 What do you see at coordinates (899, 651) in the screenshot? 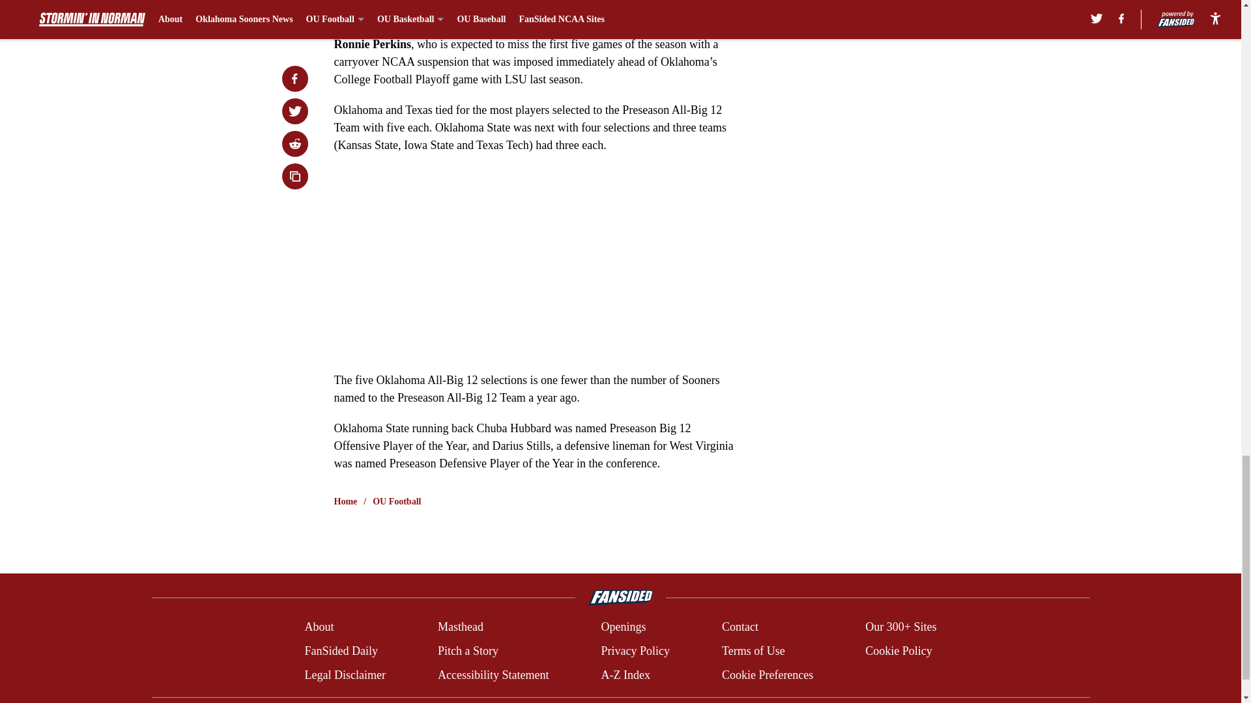
I see `Cookie Policy` at bounding box center [899, 651].